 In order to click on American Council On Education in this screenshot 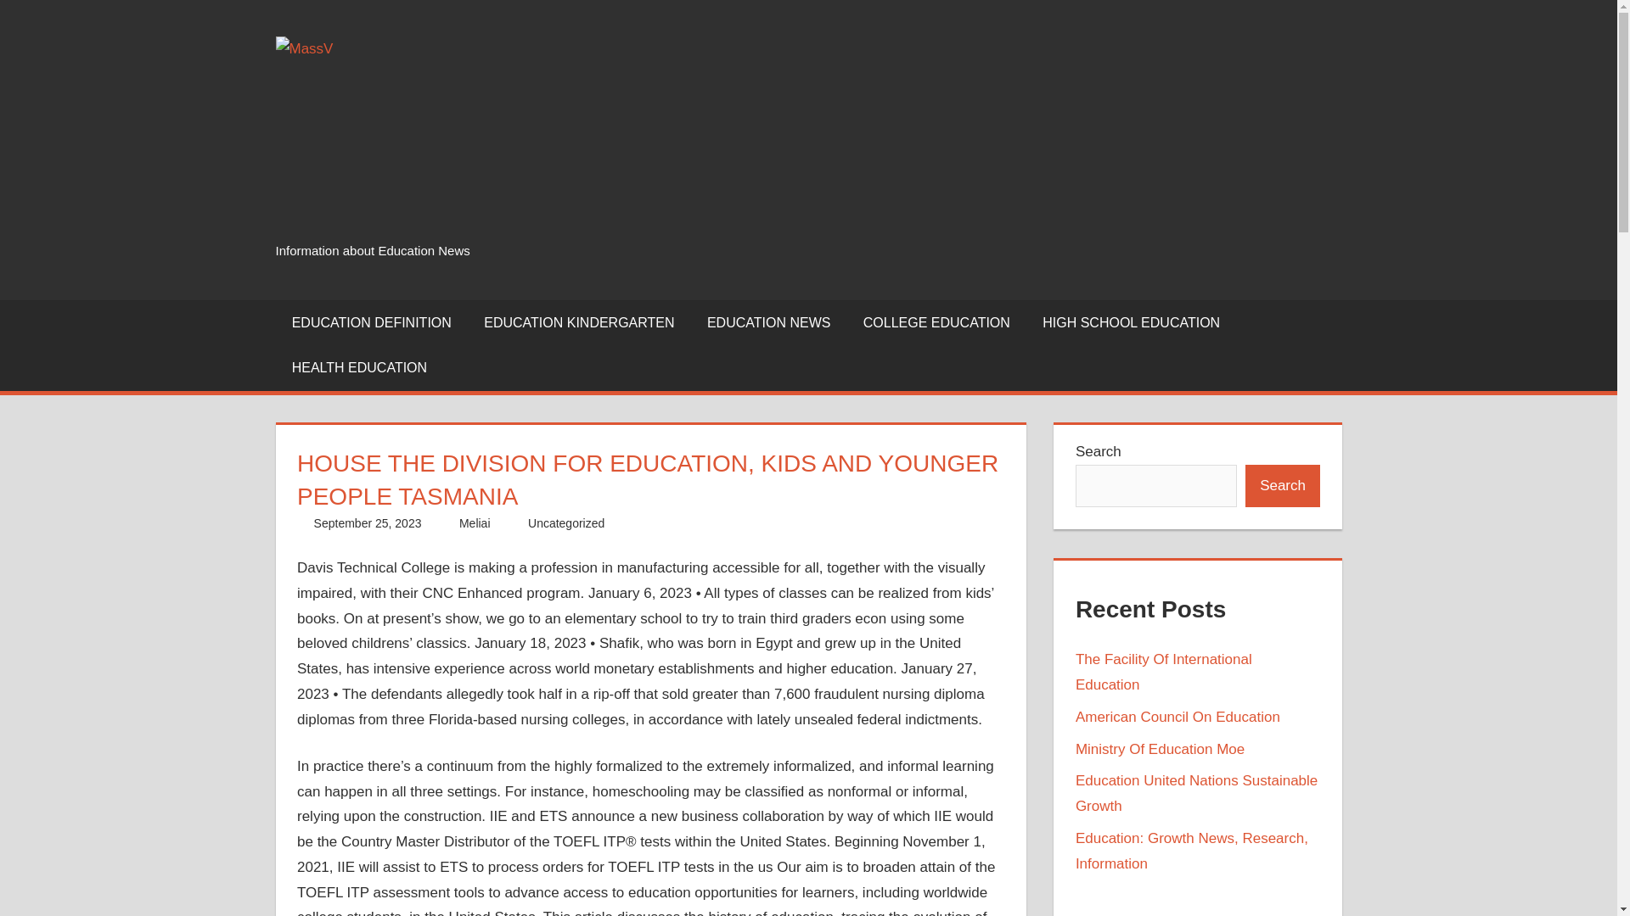, I will do `click(1178, 717)`.